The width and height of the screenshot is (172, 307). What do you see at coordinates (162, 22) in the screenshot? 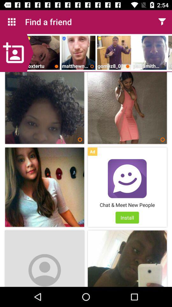
I see `set filters` at bounding box center [162, 22].